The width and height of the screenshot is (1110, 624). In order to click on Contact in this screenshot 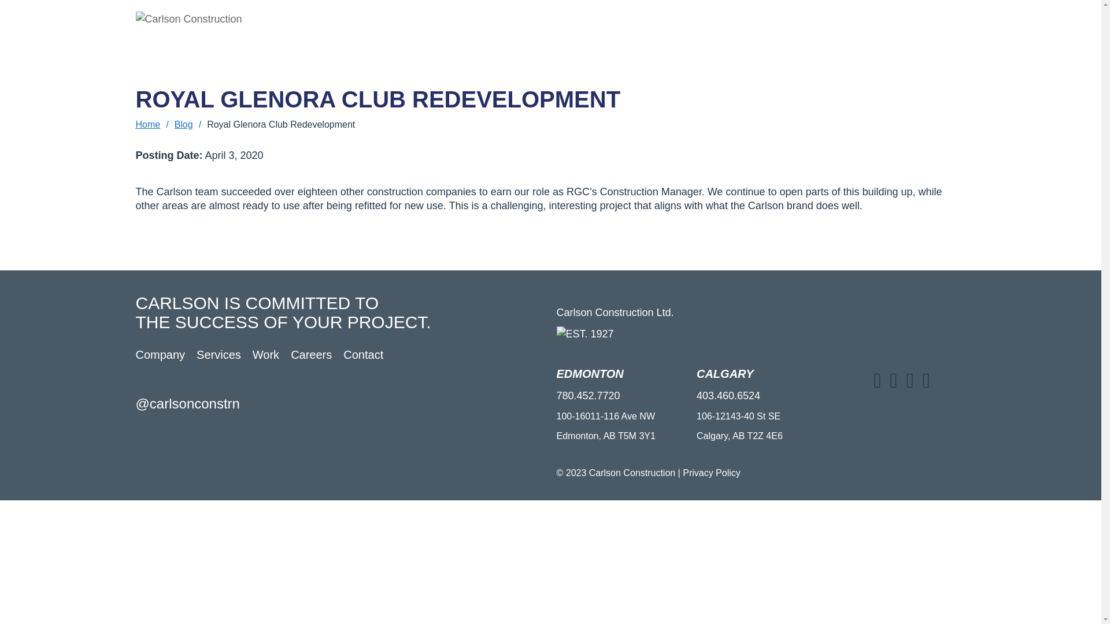, I will do `click(705, 26)`.